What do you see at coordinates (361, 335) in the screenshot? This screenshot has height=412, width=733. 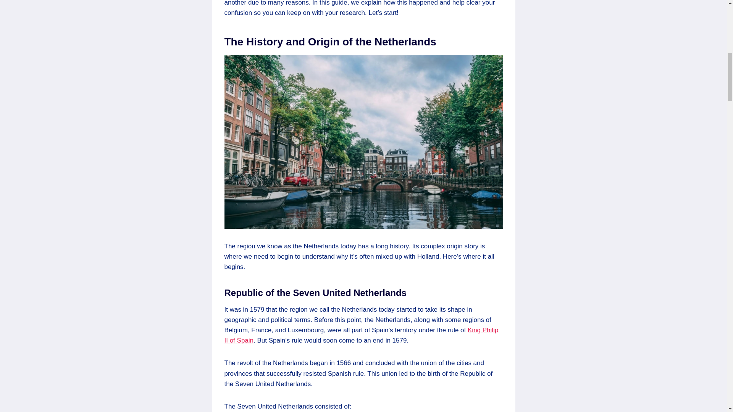 I see `King Philip II of Spain` at bounding box center [361, 335].